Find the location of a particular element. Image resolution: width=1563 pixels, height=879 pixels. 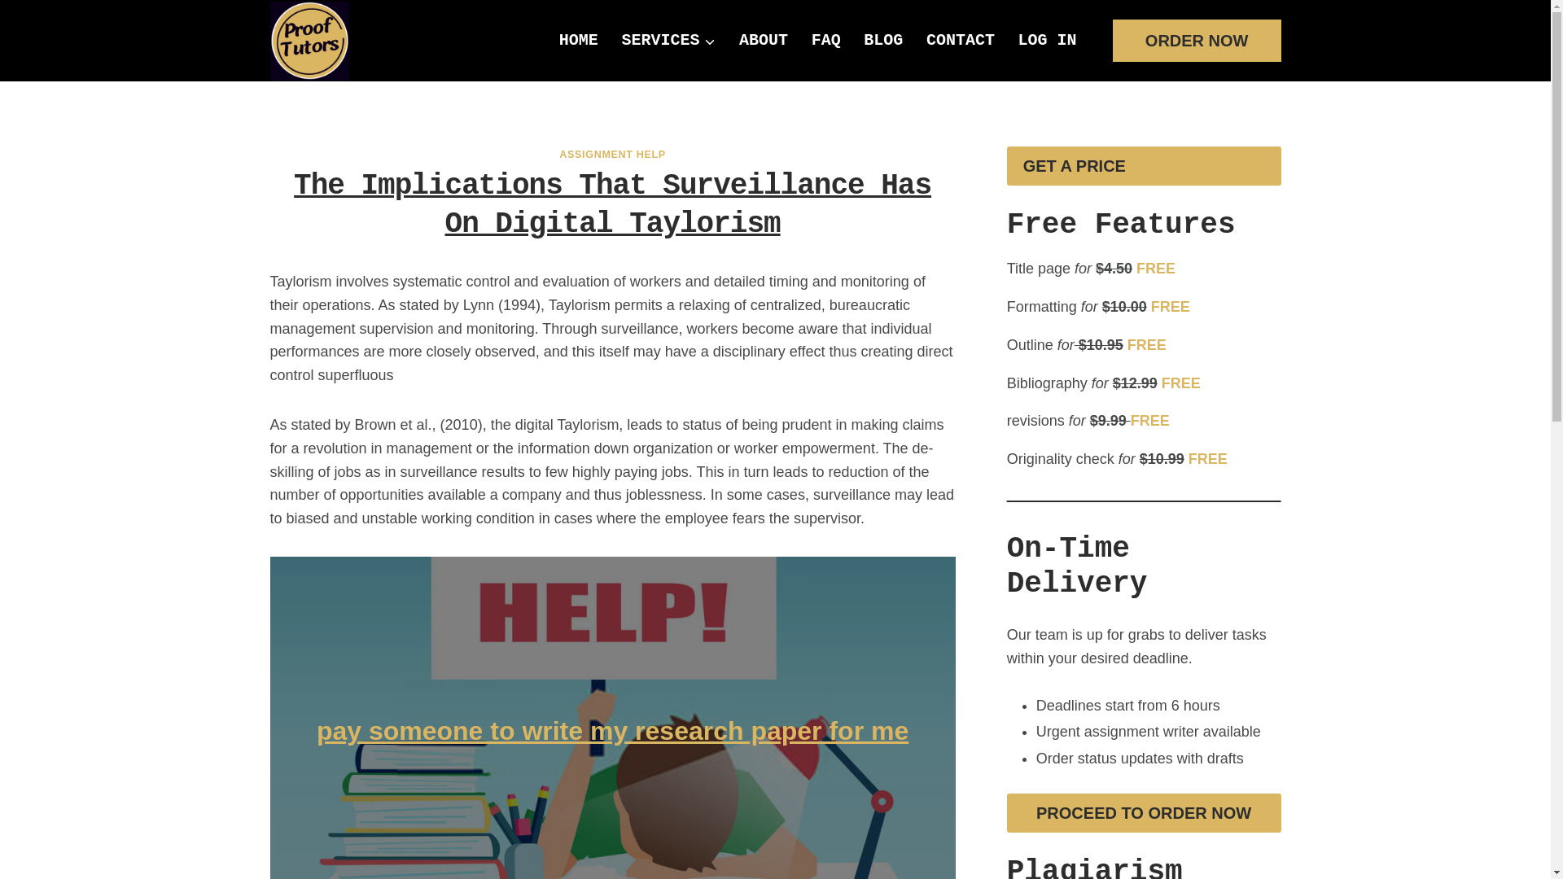

HOME is located at coordinates (580, 40).